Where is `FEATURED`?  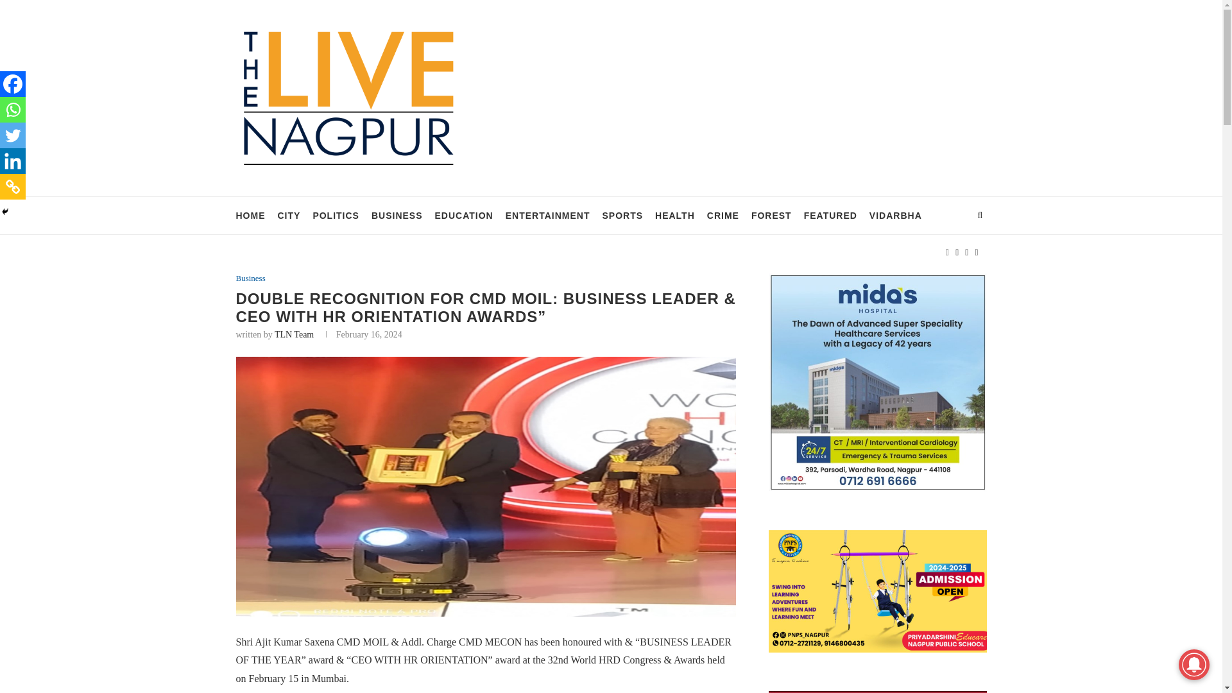
FEATURED is located at coordinates (830, 216).